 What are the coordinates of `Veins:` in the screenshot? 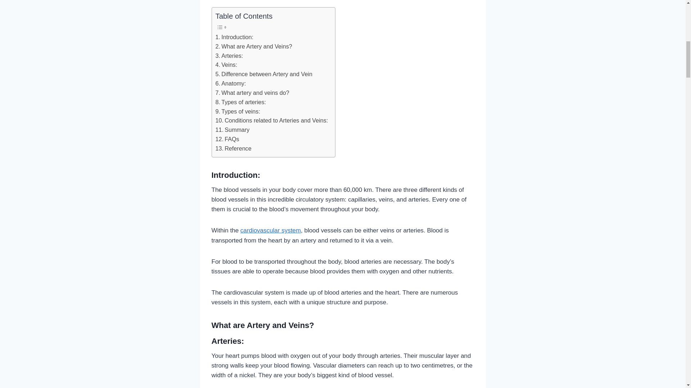 It's located at (226, 65).